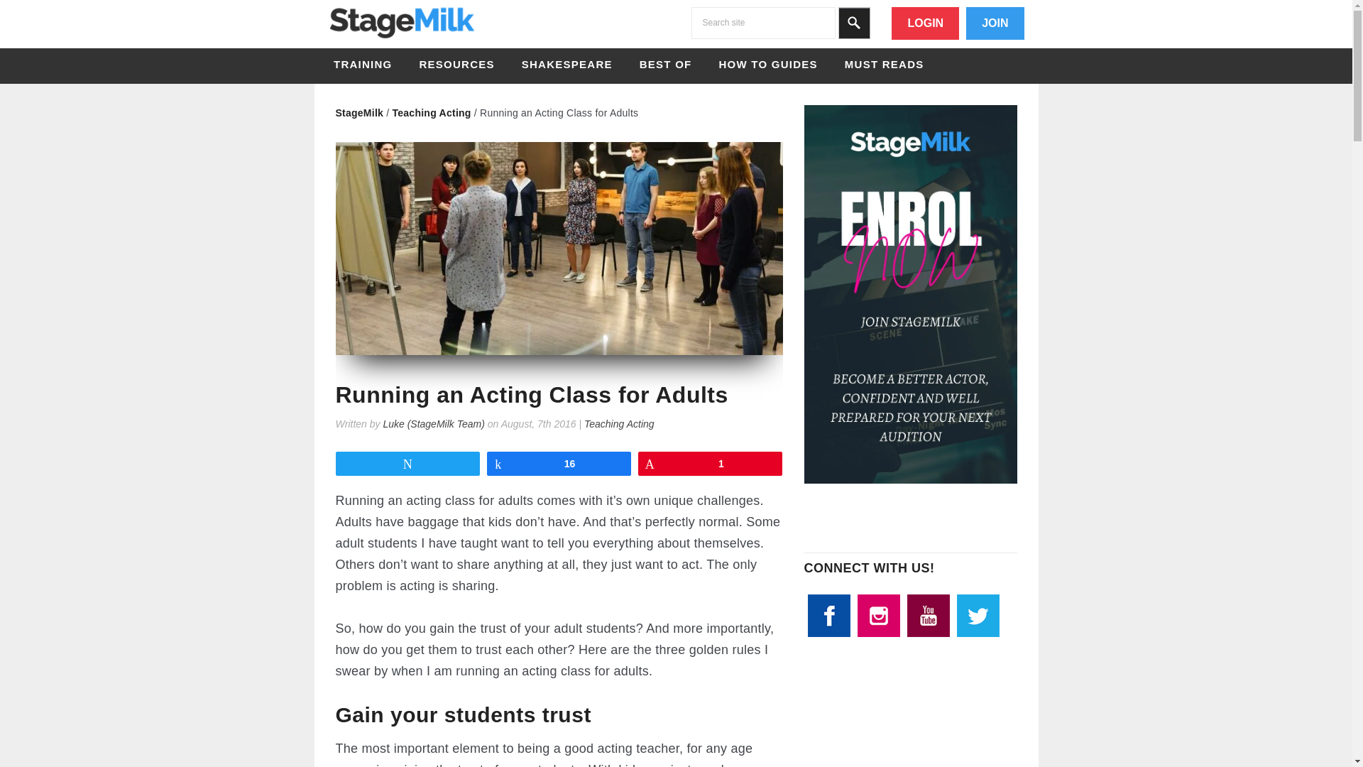  What do you see at coordinates (666, 64) in the screenshot?
I see `BEST OF` at bounding box center [666, 64].